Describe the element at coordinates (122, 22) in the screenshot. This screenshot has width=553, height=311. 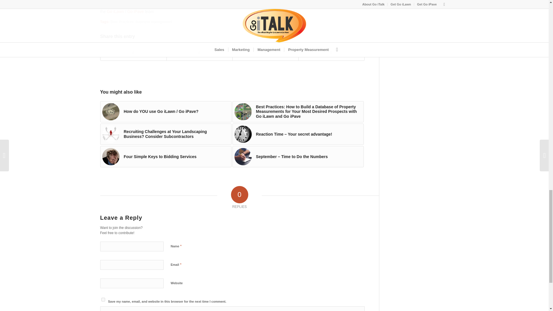
I see `Best Practices` at that location.